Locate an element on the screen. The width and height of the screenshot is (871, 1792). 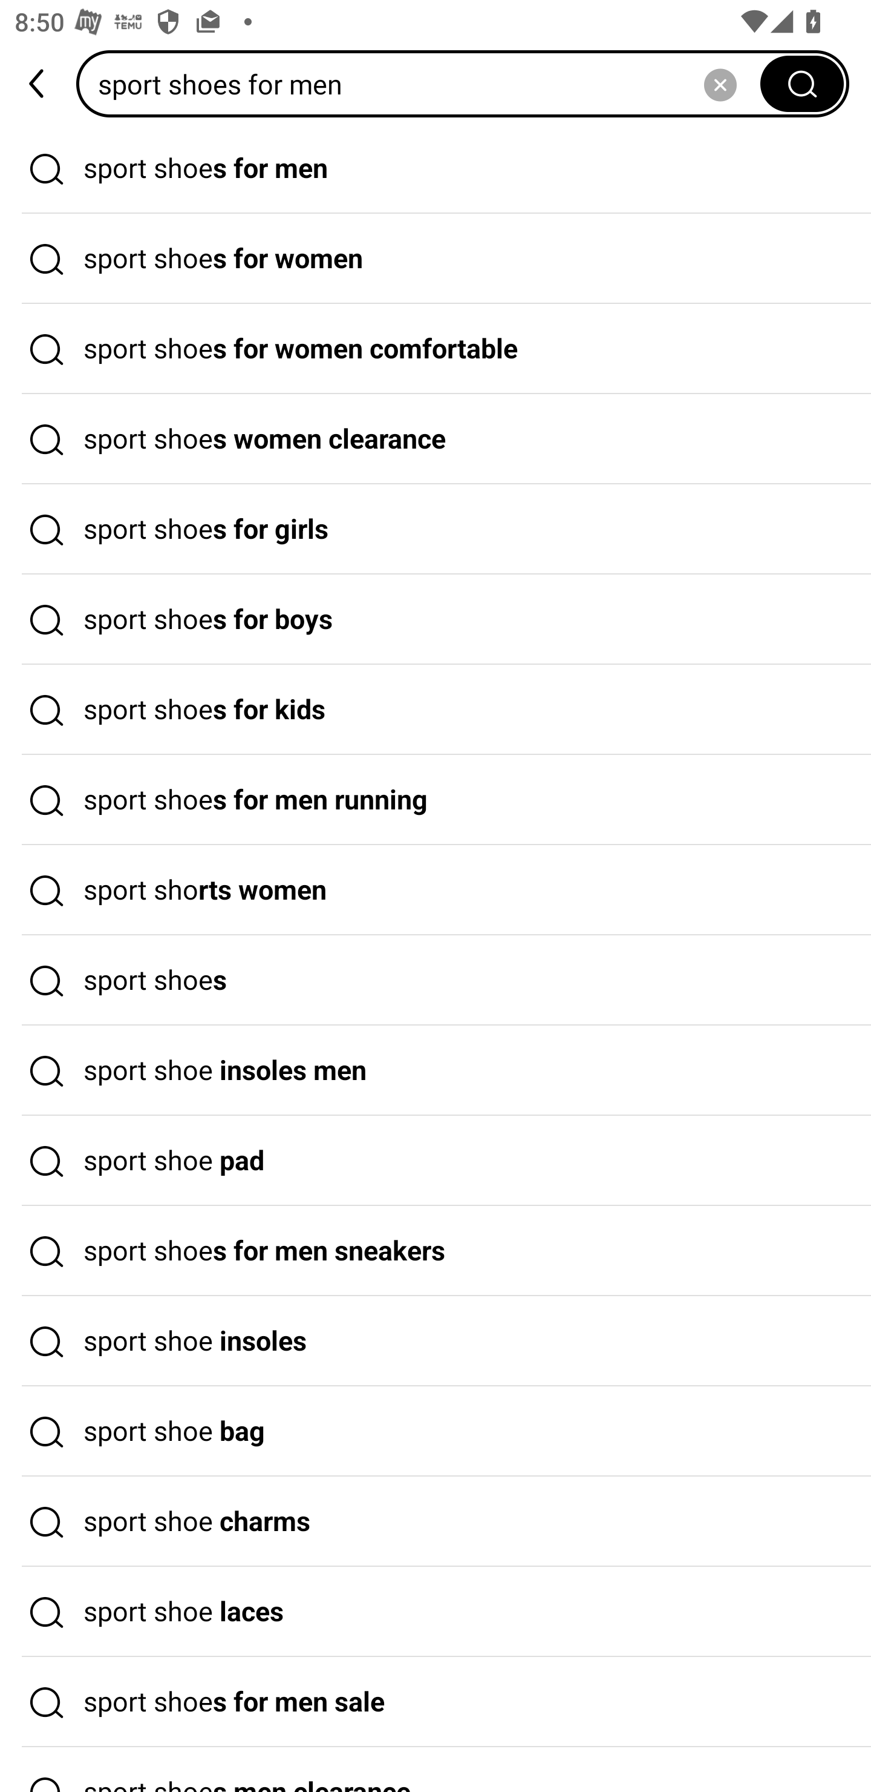
sport shoe charms is located at coordinates (435, 1521).